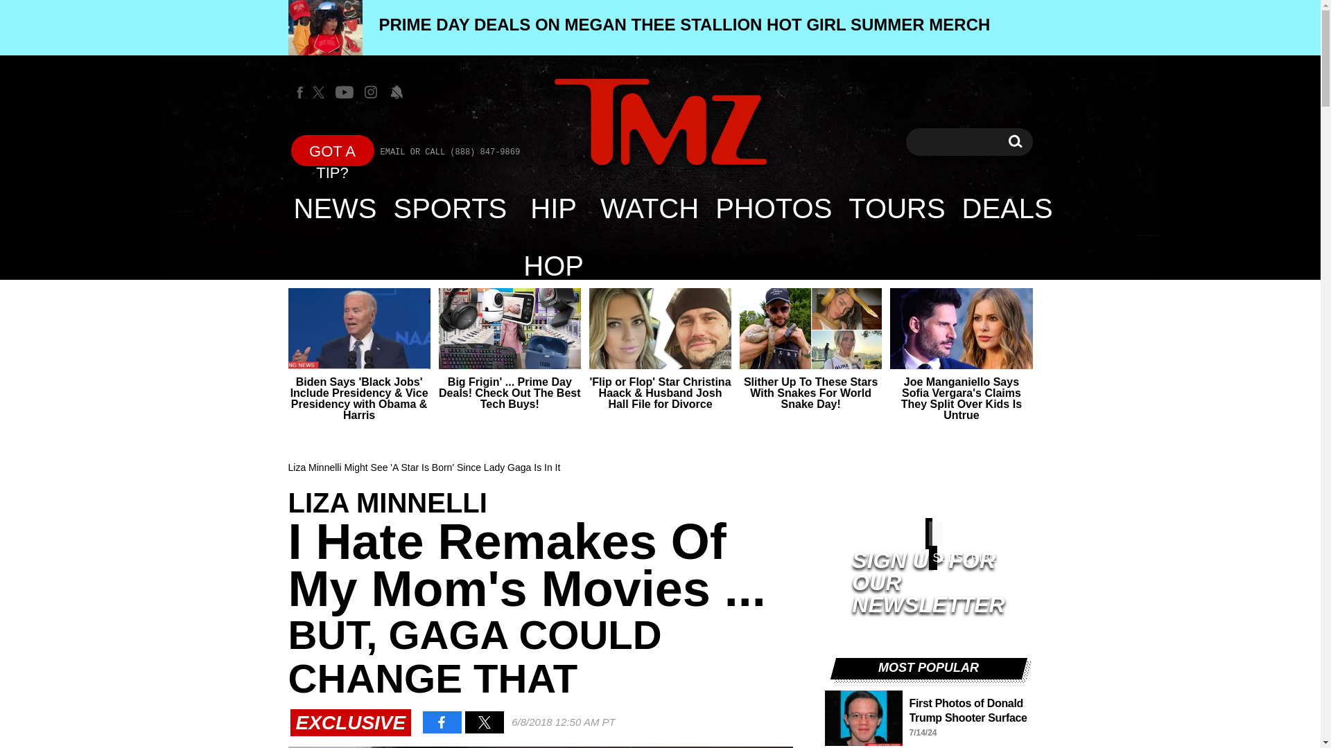 The height and width of the screenshot is (748, 1331). Describe the element at coordinates (660, 123) in the screenshot. I see `DEALS` at that location.